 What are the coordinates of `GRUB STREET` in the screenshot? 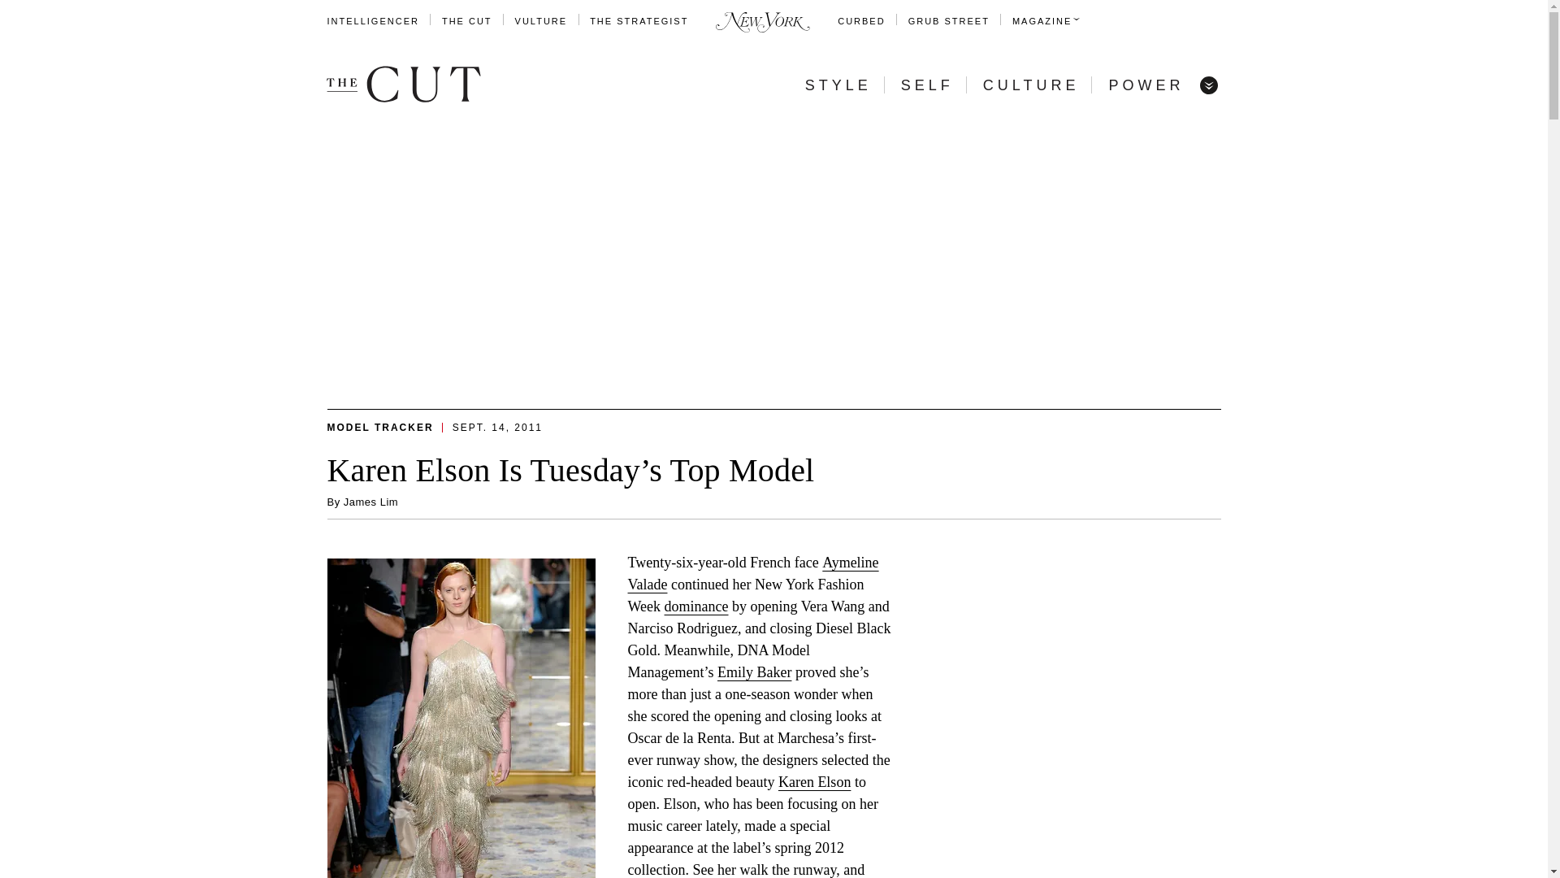 It's located at (948, 21).